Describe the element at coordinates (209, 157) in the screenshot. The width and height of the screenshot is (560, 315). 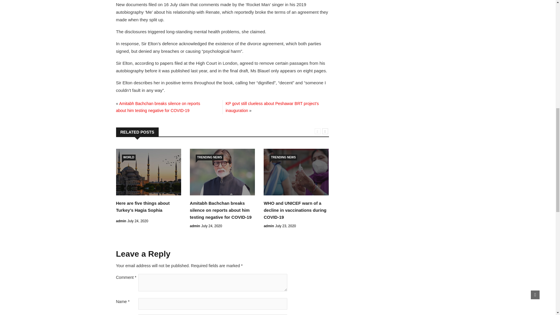
I see `TRENDING NEWS` at that location.